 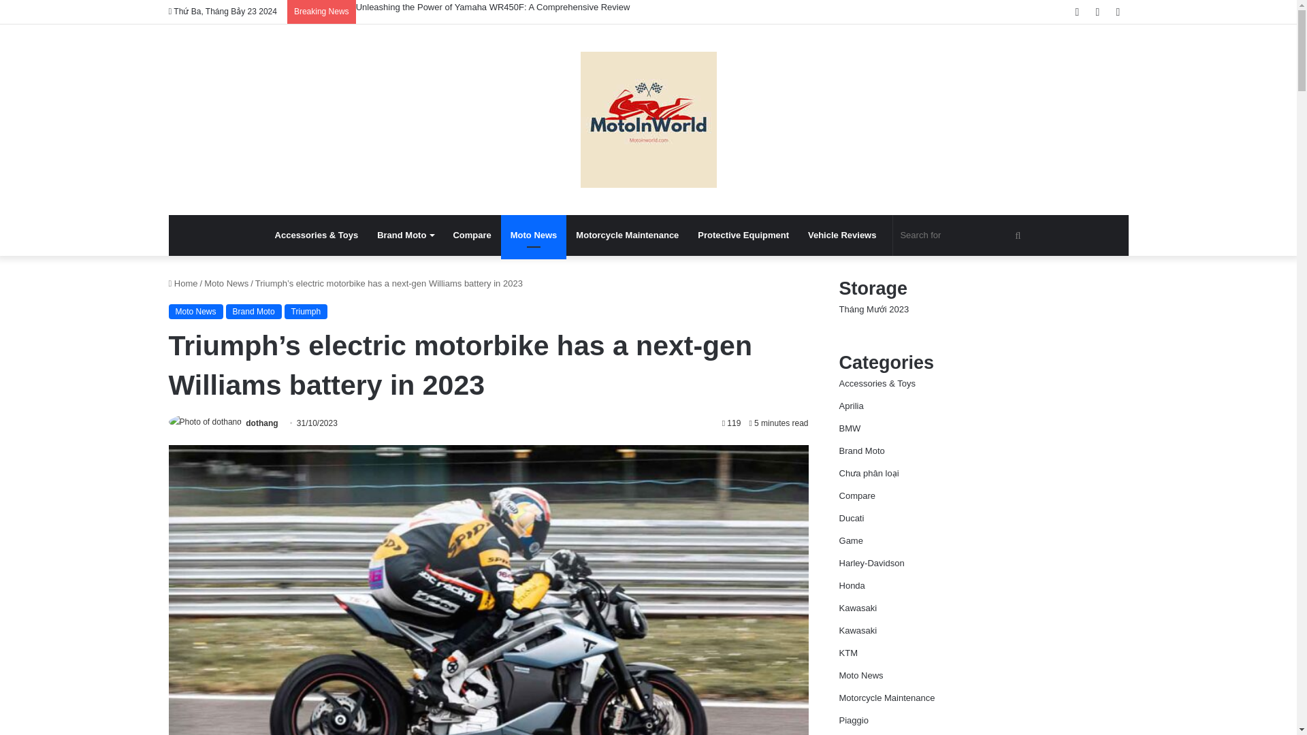 I want to click on Search for, so click(x=961, y=235).